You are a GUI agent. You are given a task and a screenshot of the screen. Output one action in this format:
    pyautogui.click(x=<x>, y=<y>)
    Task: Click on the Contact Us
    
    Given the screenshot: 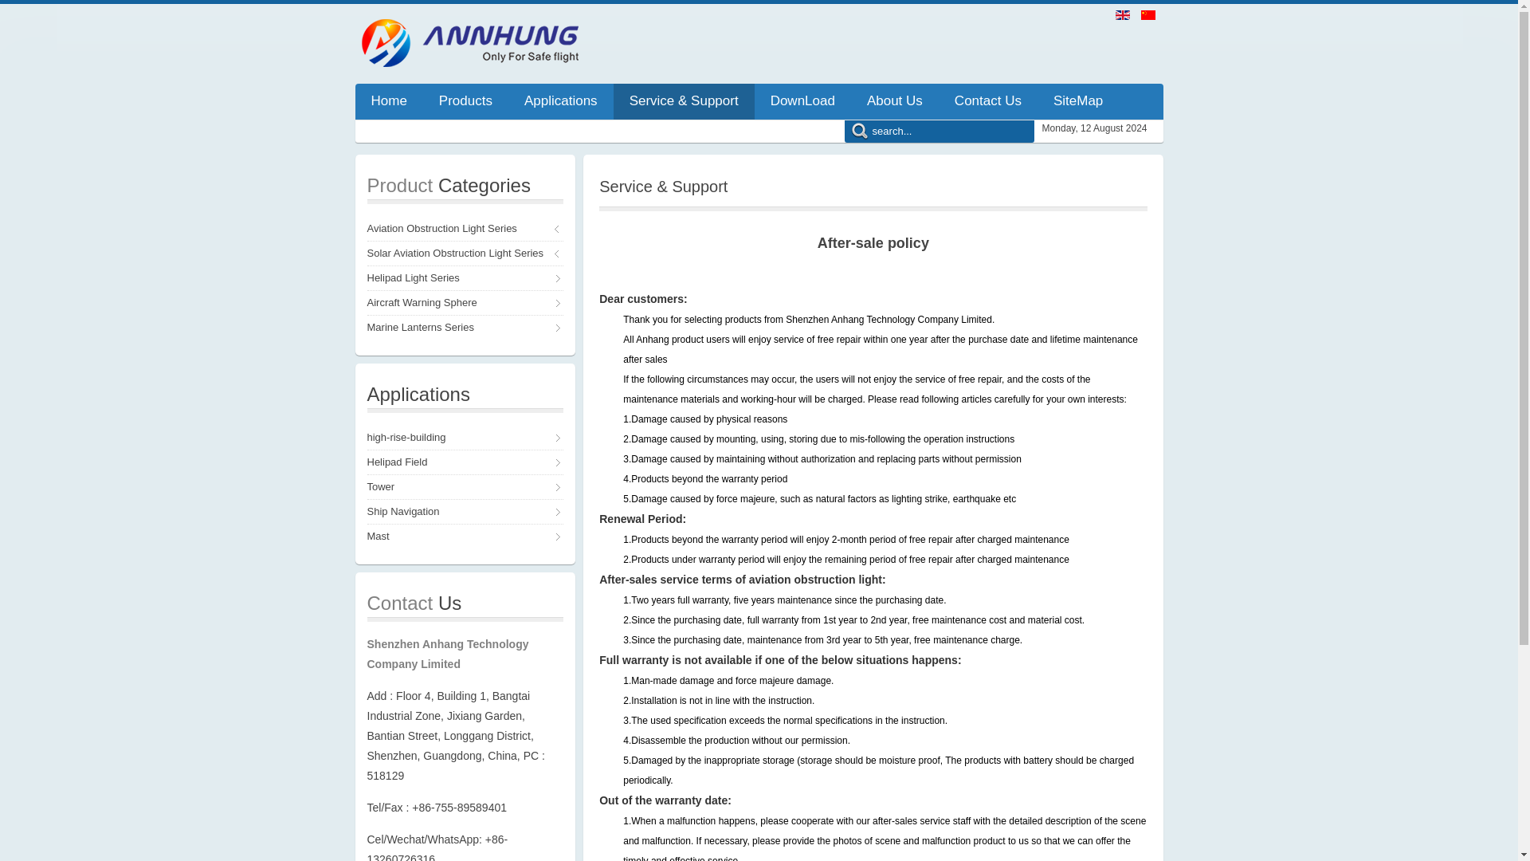 What is the action you would take?
    pyautogui.click(x=988, y=101)
    